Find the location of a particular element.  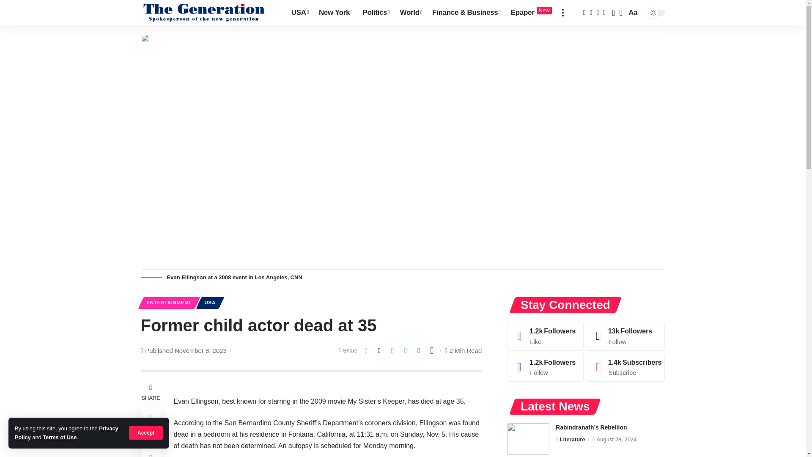

Accept is located at coordinates (146, 432).